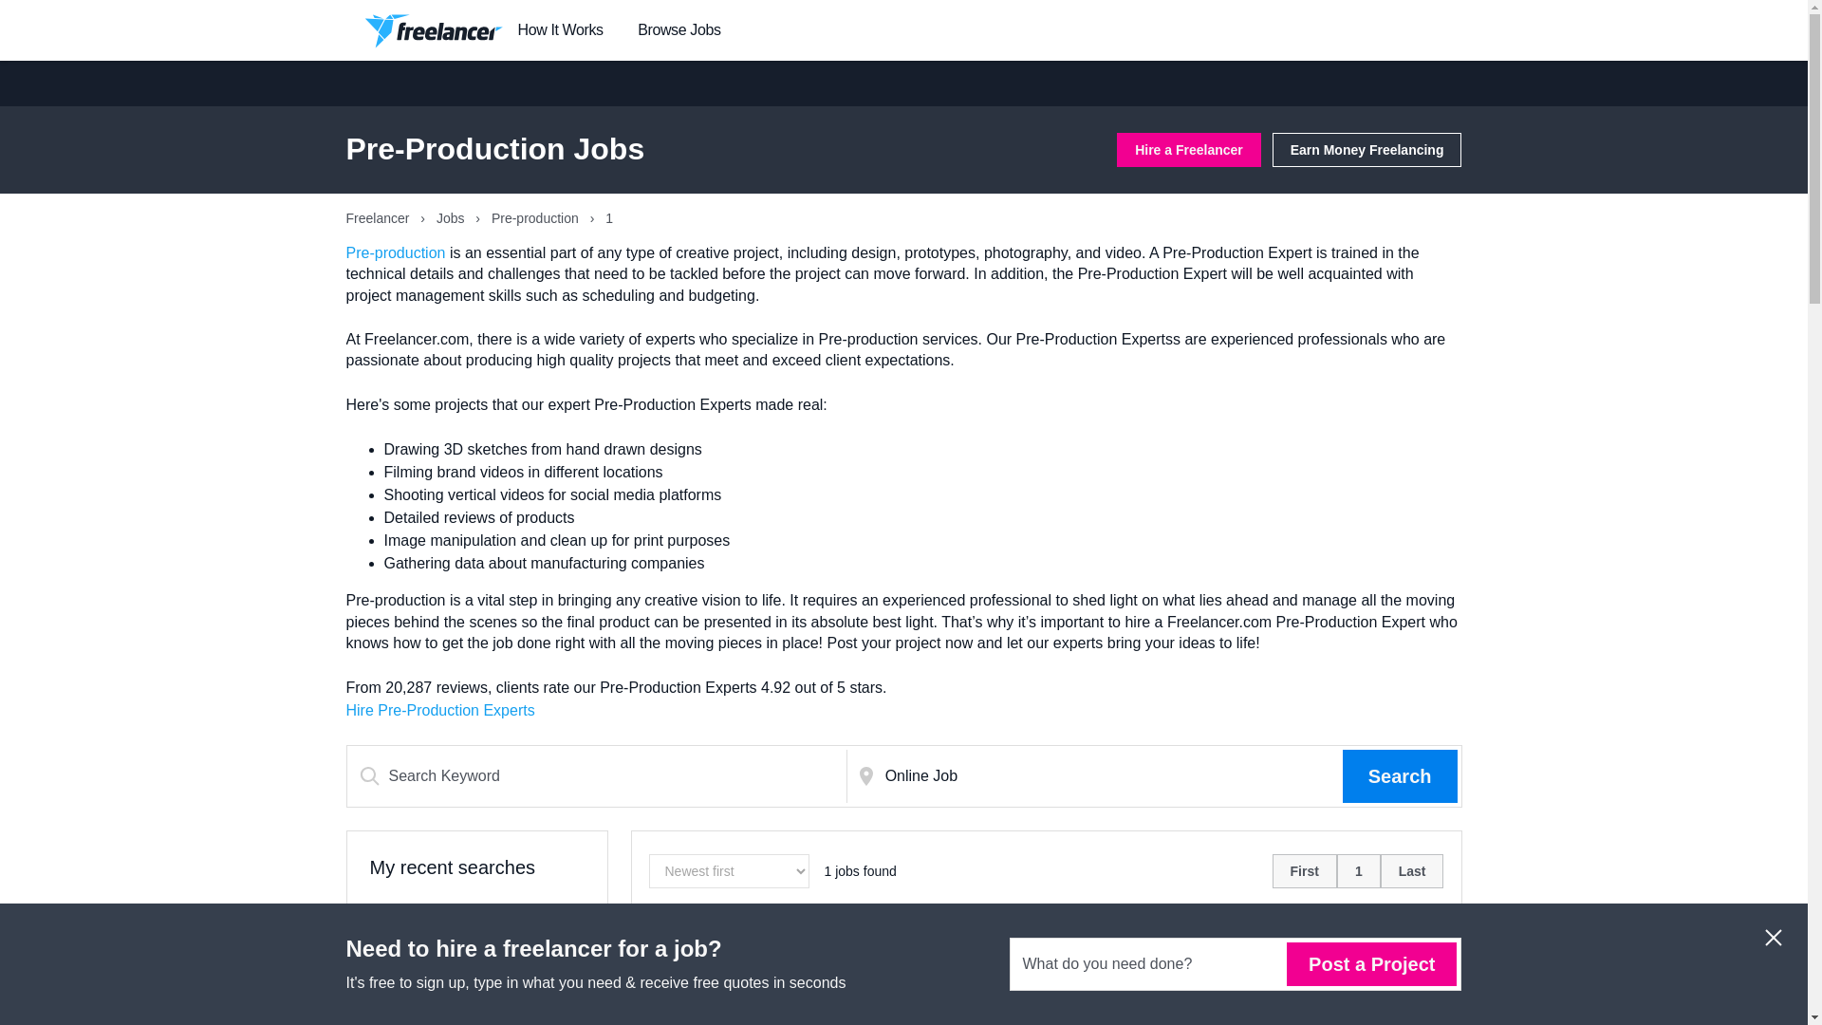 This screenshot has height=1025, width=1822. What do you see at coordinates (560, 30) in the screenshot?
I see `How It Works` at bounding box center [560, 30].